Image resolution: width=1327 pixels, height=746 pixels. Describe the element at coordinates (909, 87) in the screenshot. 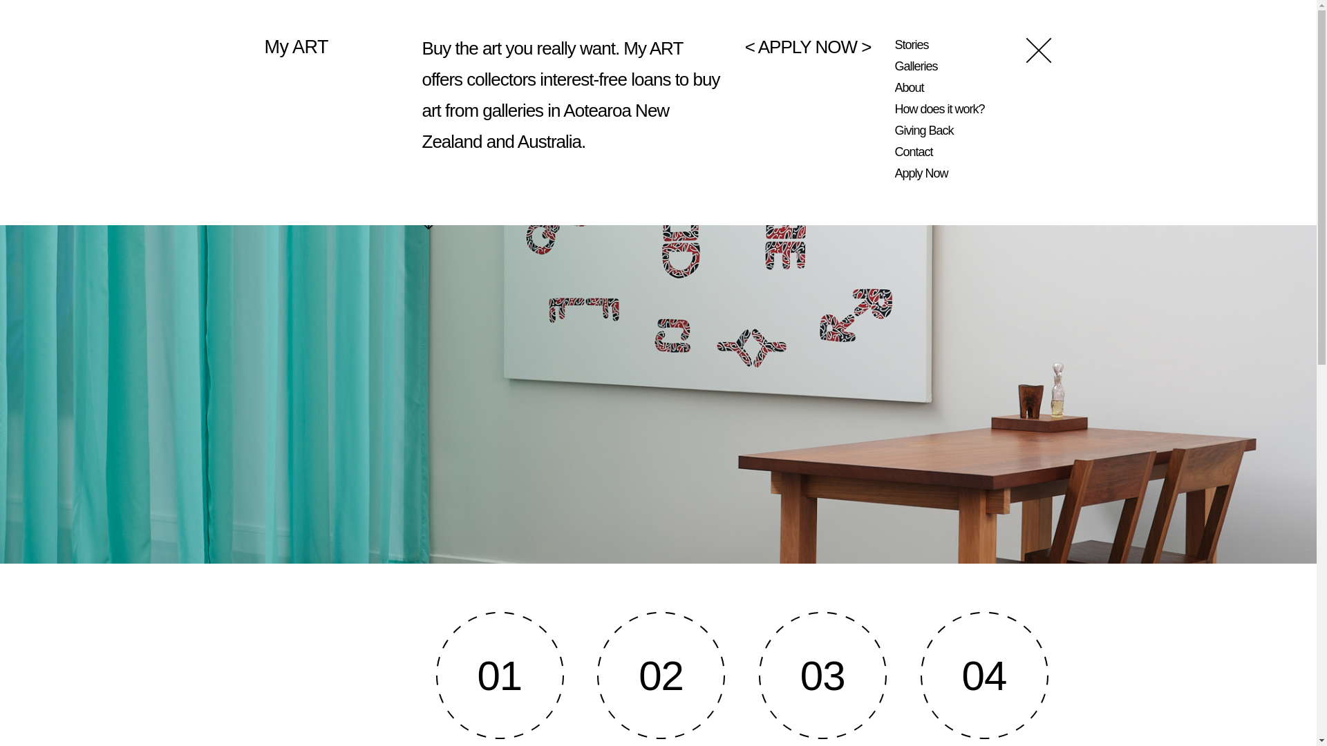

I see `About` at that location.